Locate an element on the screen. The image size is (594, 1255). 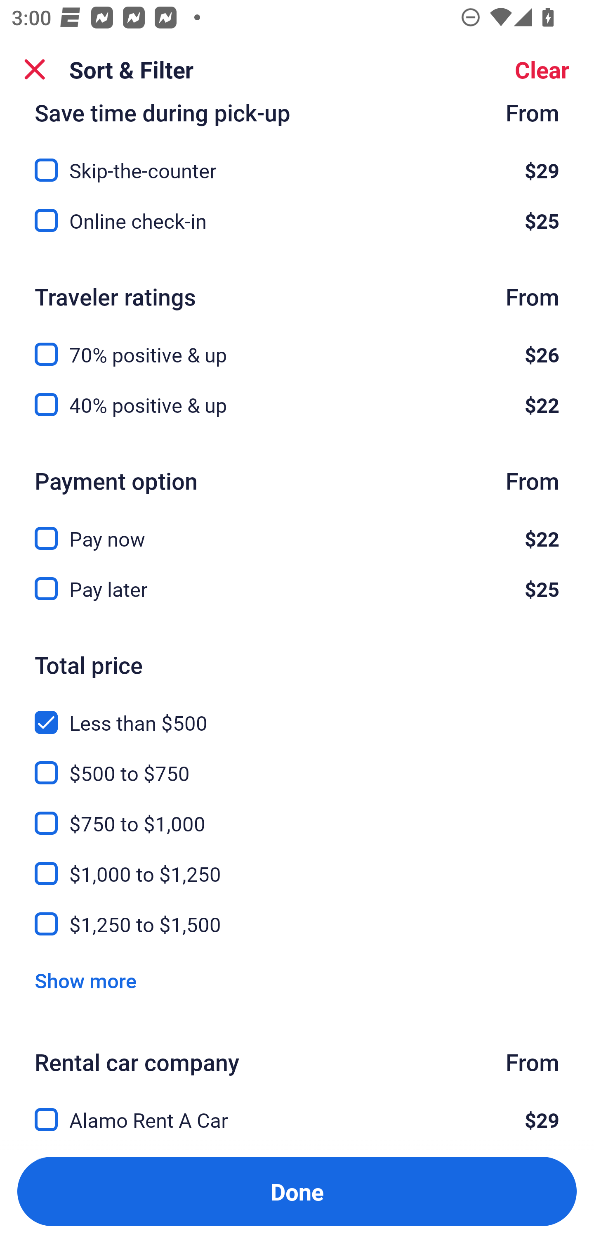
Clear is located at coordinates (542, 69).